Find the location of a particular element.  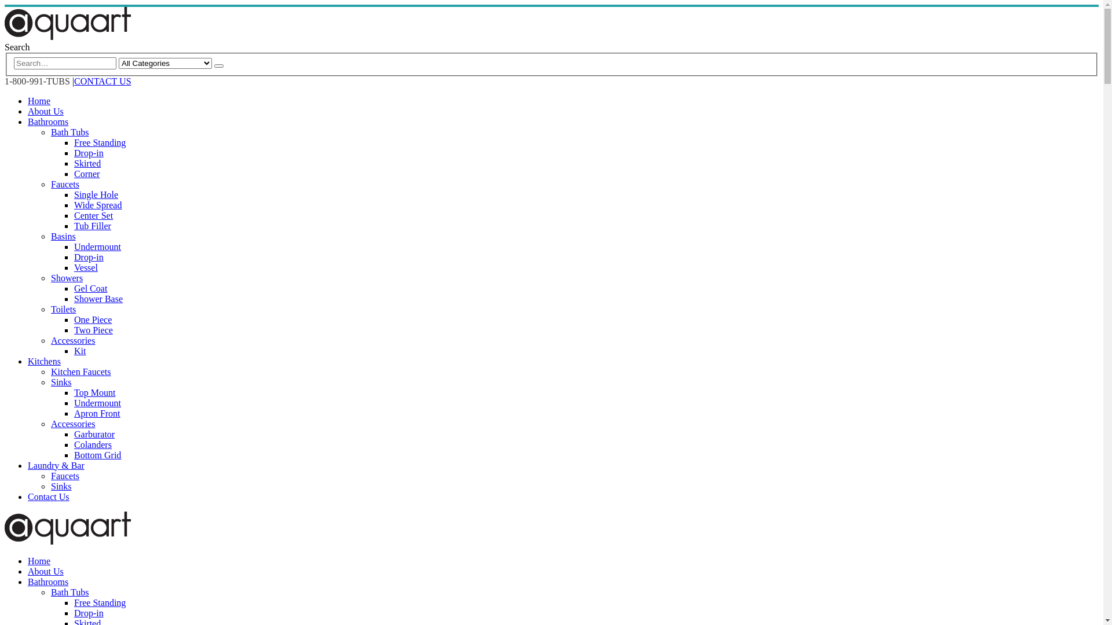

About Us is located at coordinates (46, 572).